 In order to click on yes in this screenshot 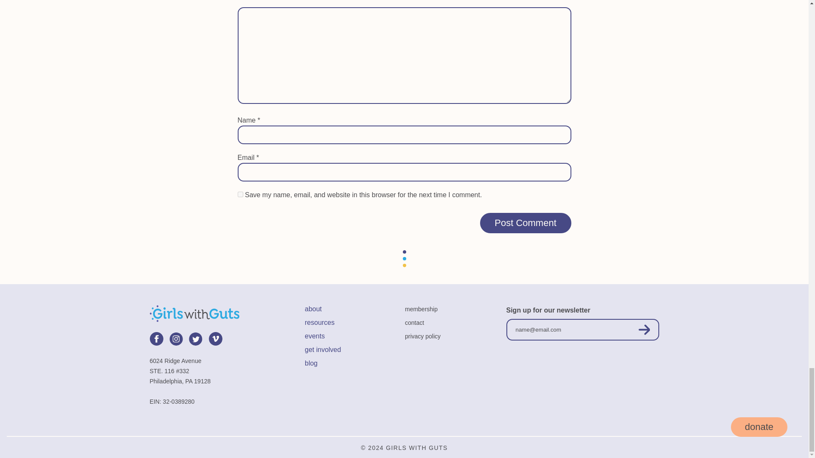, I will do `click(240, 194)`.